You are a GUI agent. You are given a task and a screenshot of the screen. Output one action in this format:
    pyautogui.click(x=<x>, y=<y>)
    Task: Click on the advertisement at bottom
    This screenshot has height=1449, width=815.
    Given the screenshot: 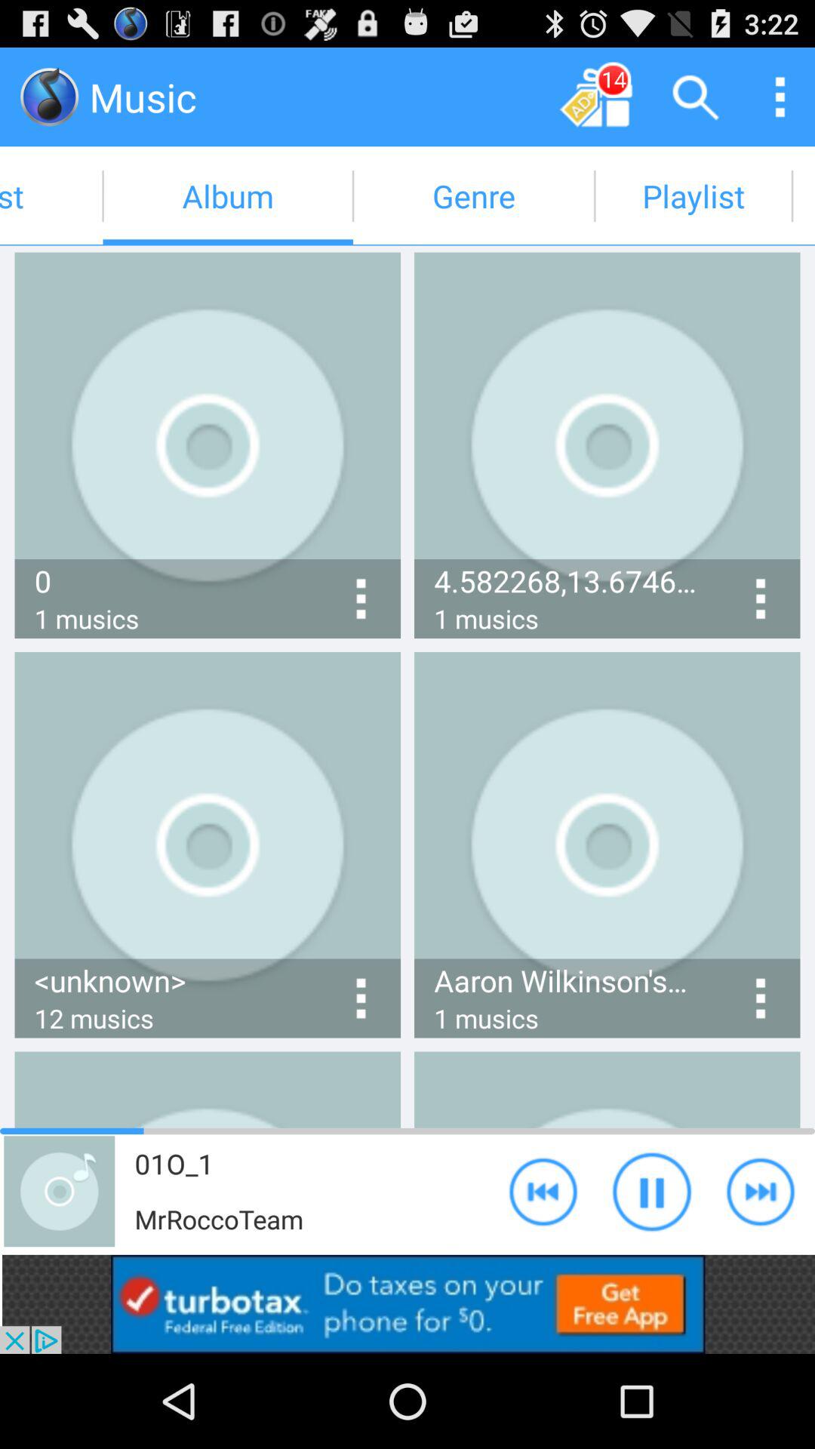 What is the action you would take?
    pyautogui.click(x=407, y=1304)
    